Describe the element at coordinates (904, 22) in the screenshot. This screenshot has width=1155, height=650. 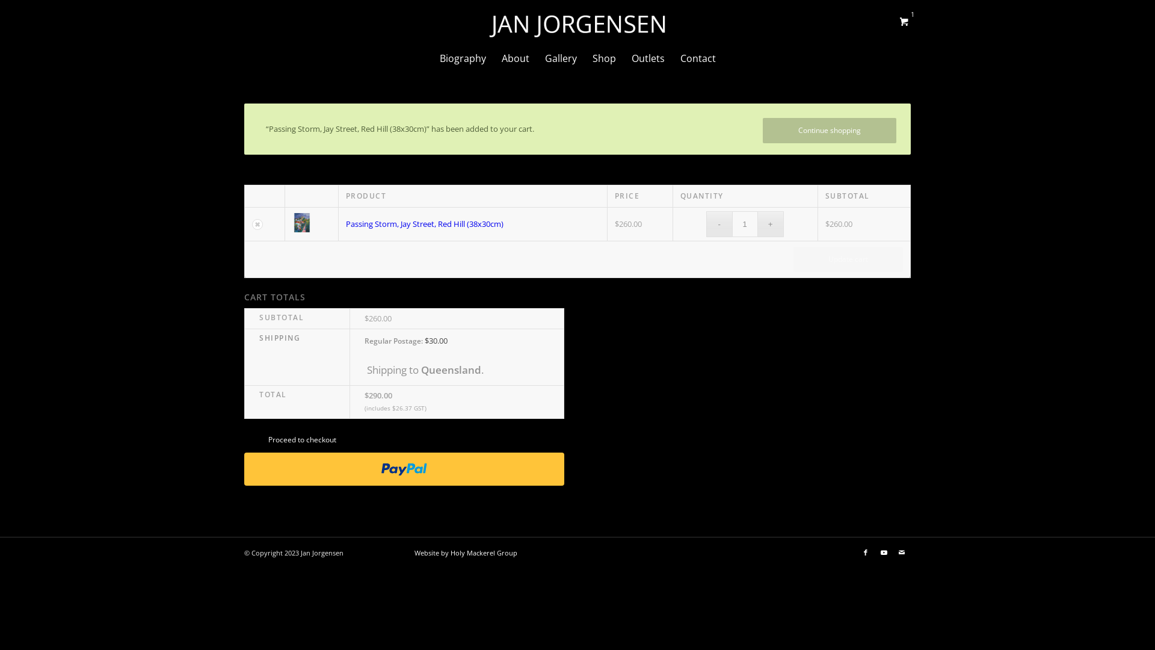
I see `1` at that location.